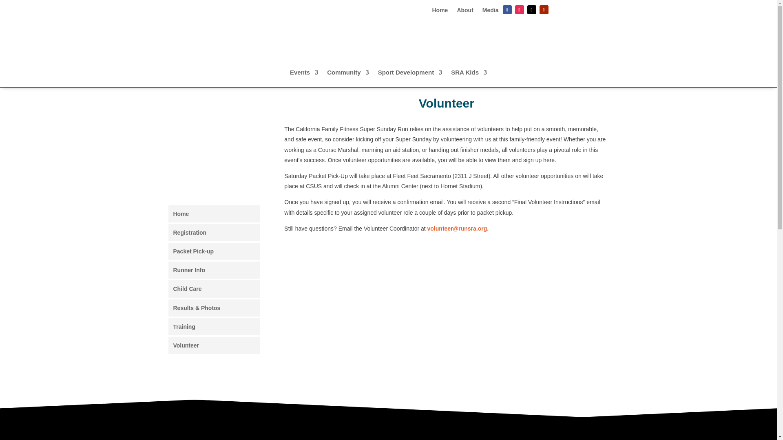 Image resolution: width=783 pixels, height=440 pixels. What do you see at coordinates (214, 288) in the screenshot?
I see `Child Care` at bounding box center [214, 288].